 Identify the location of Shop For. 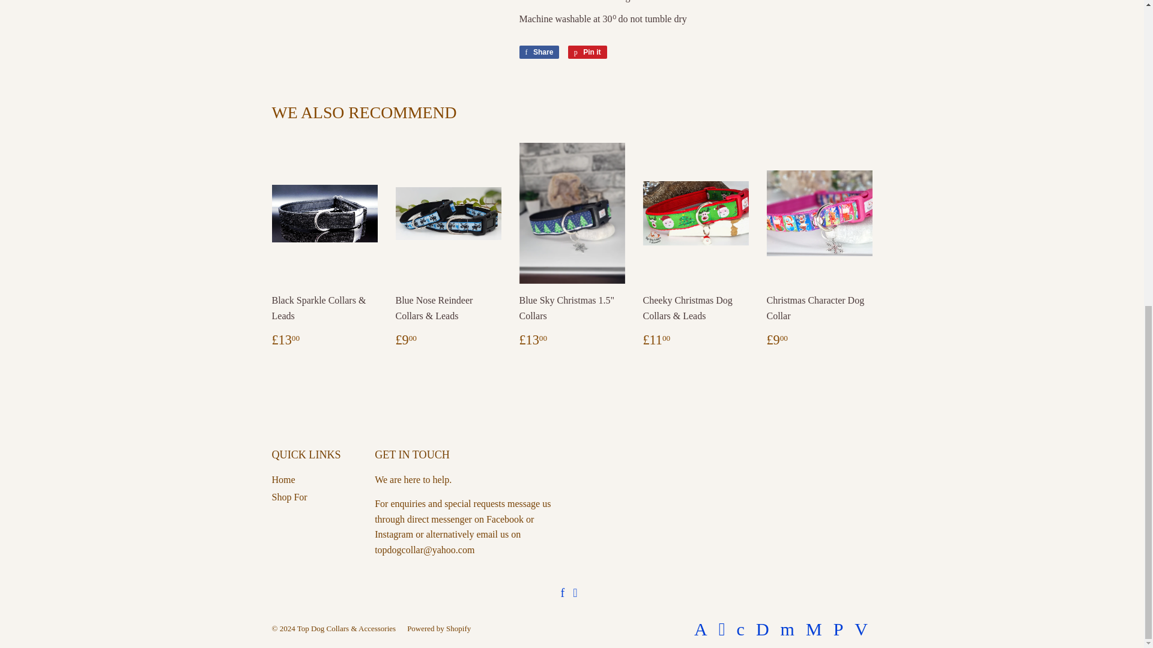
(288, 497).